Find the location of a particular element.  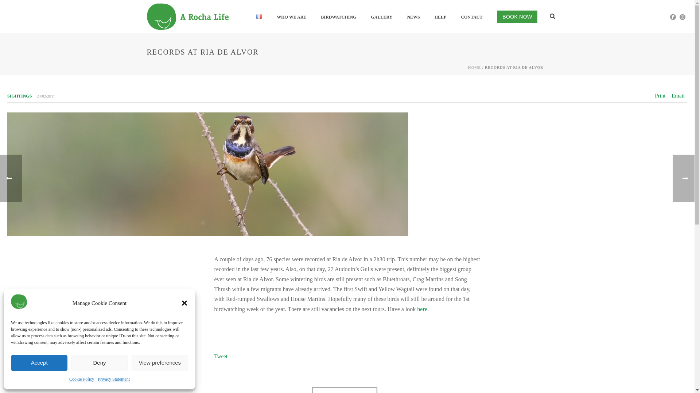

CONTACT is located at coordinates (471, 17).